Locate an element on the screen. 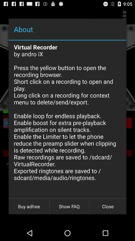  click the icon to the right of the show faq icon is located at coordinates (108, 206).